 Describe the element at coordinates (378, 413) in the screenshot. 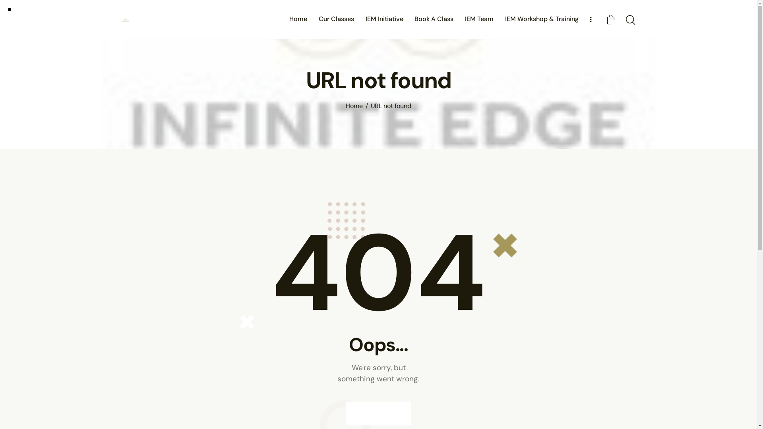

I see `Homepage` at that location.